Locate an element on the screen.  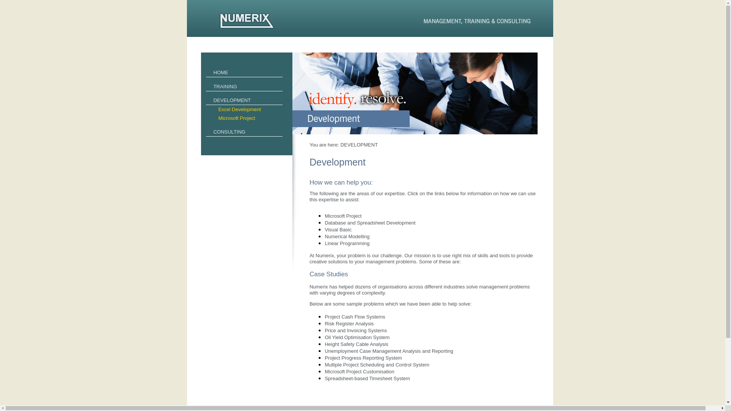
Excel Development is located at coordinates (247, 110).